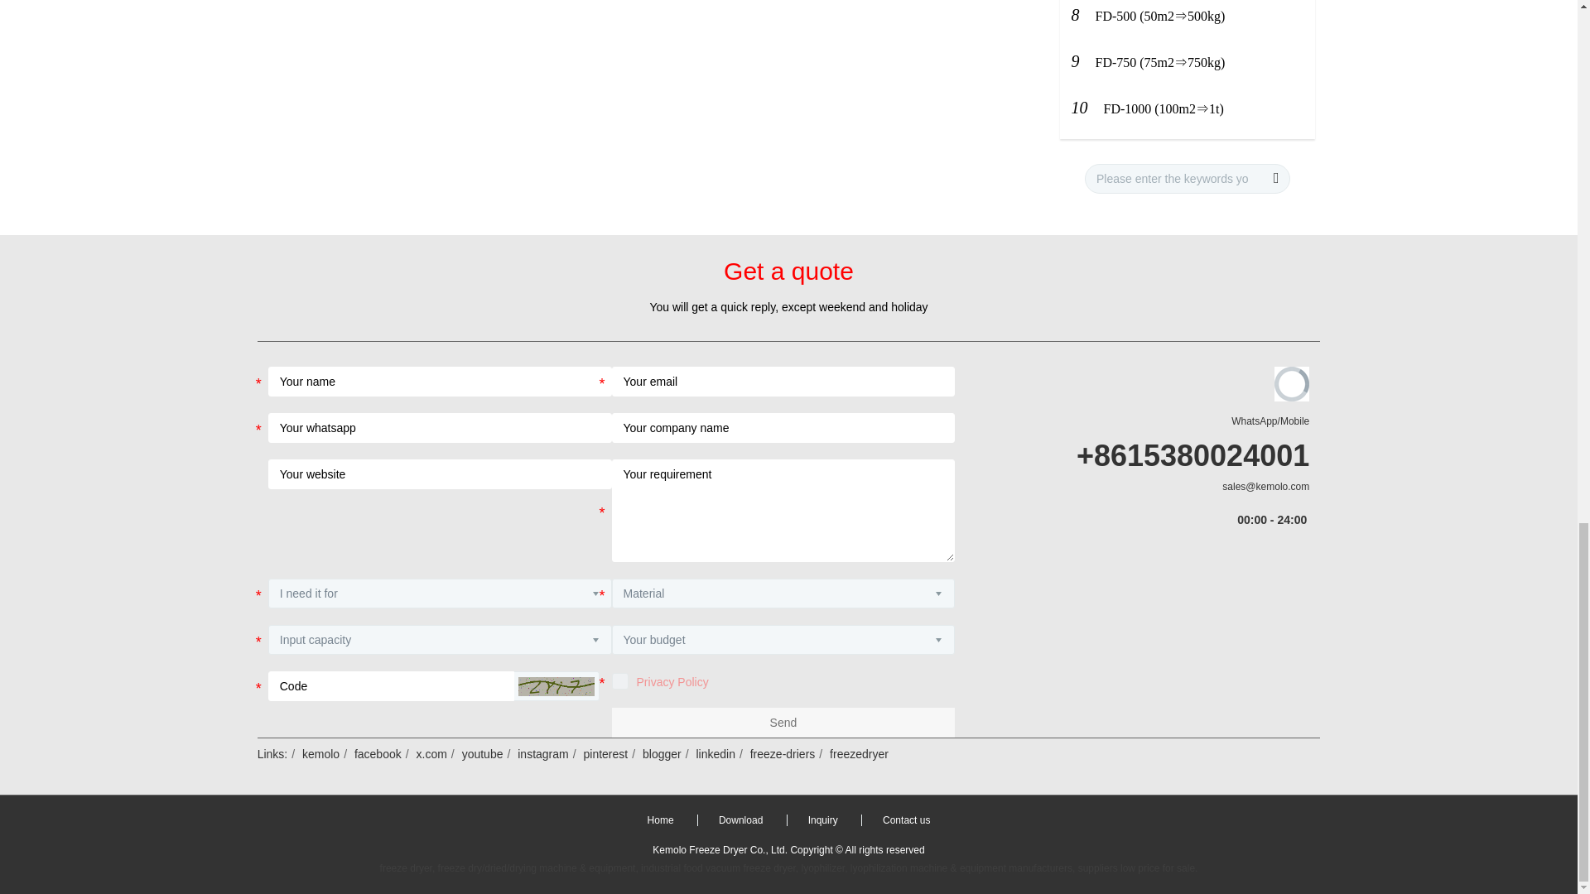 This screenshot has height=894, width=1590. What do you see at coordinates (320, 753) in the screenshot?
I see `kemolo` at bounding box center [320, 753].